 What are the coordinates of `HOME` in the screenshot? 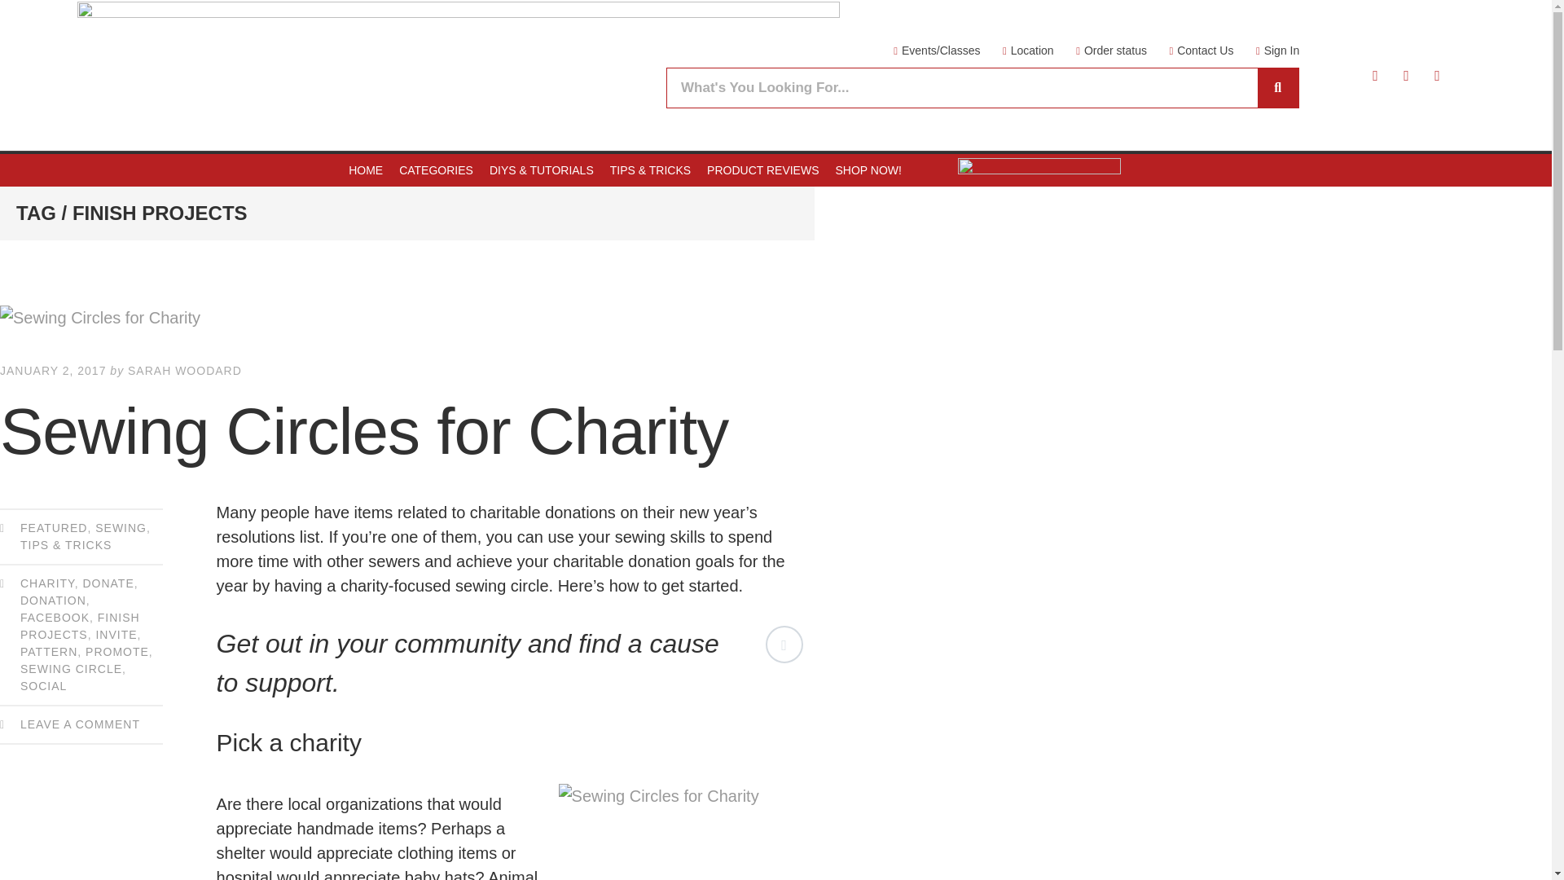 It's located at (366, 169).